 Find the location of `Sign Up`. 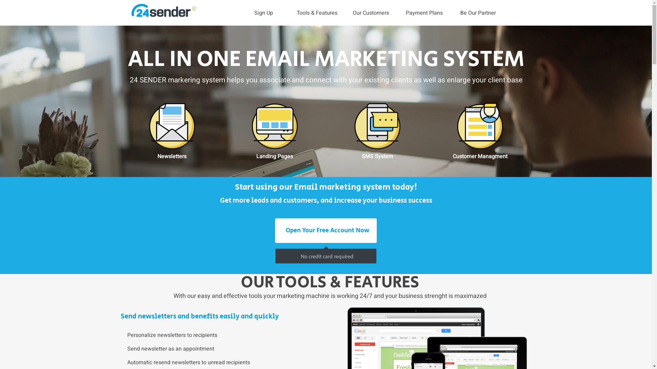

Sign Up is located at coordinates (263, 13).